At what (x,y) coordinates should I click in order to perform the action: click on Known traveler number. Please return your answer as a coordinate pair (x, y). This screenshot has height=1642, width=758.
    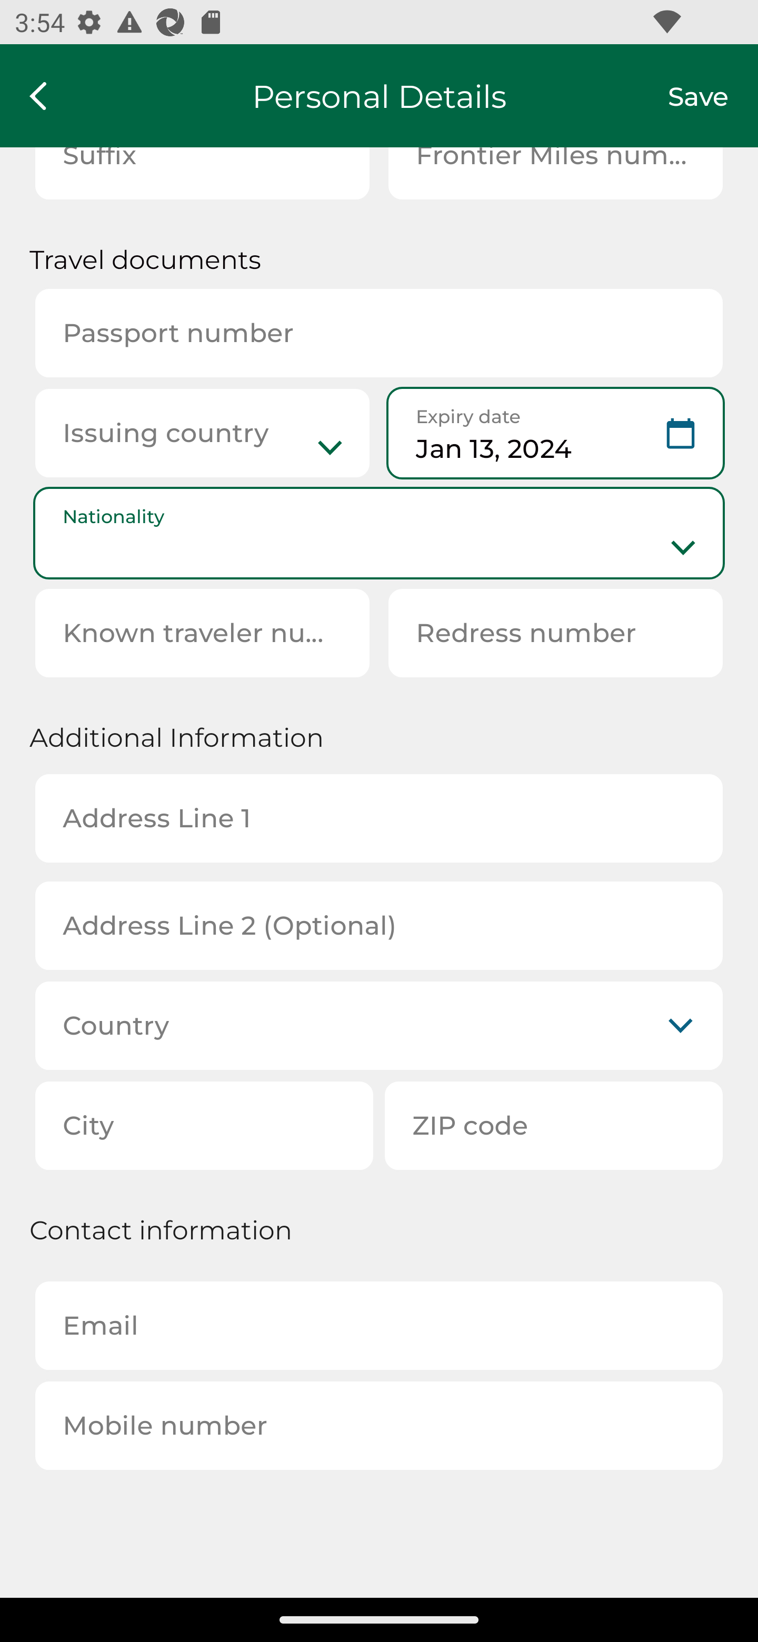
    Looking at the image, I should click on (202, 633).